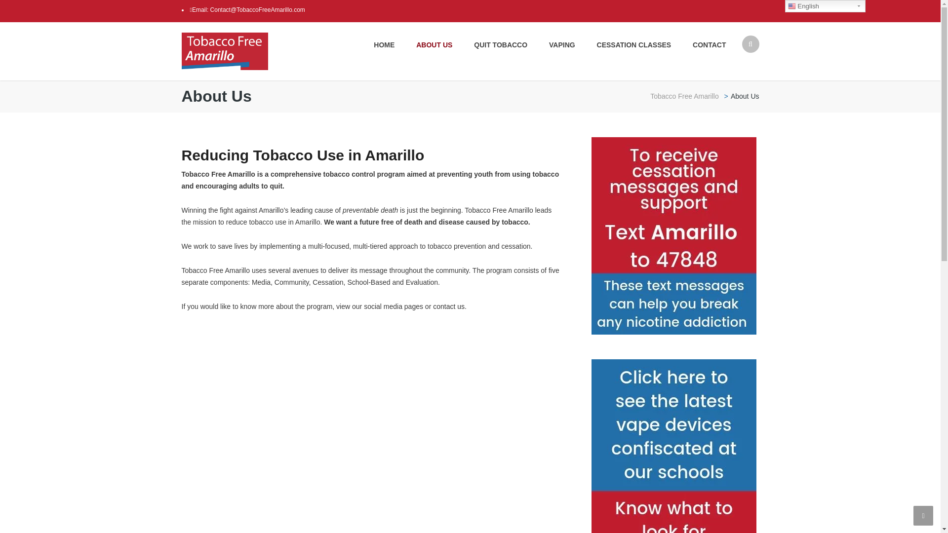 Image resolution: width=948 pixels, height=533 pixels. Describe the element at coordinates (448, 306) in the screenshot. I see `contact us` at that location.